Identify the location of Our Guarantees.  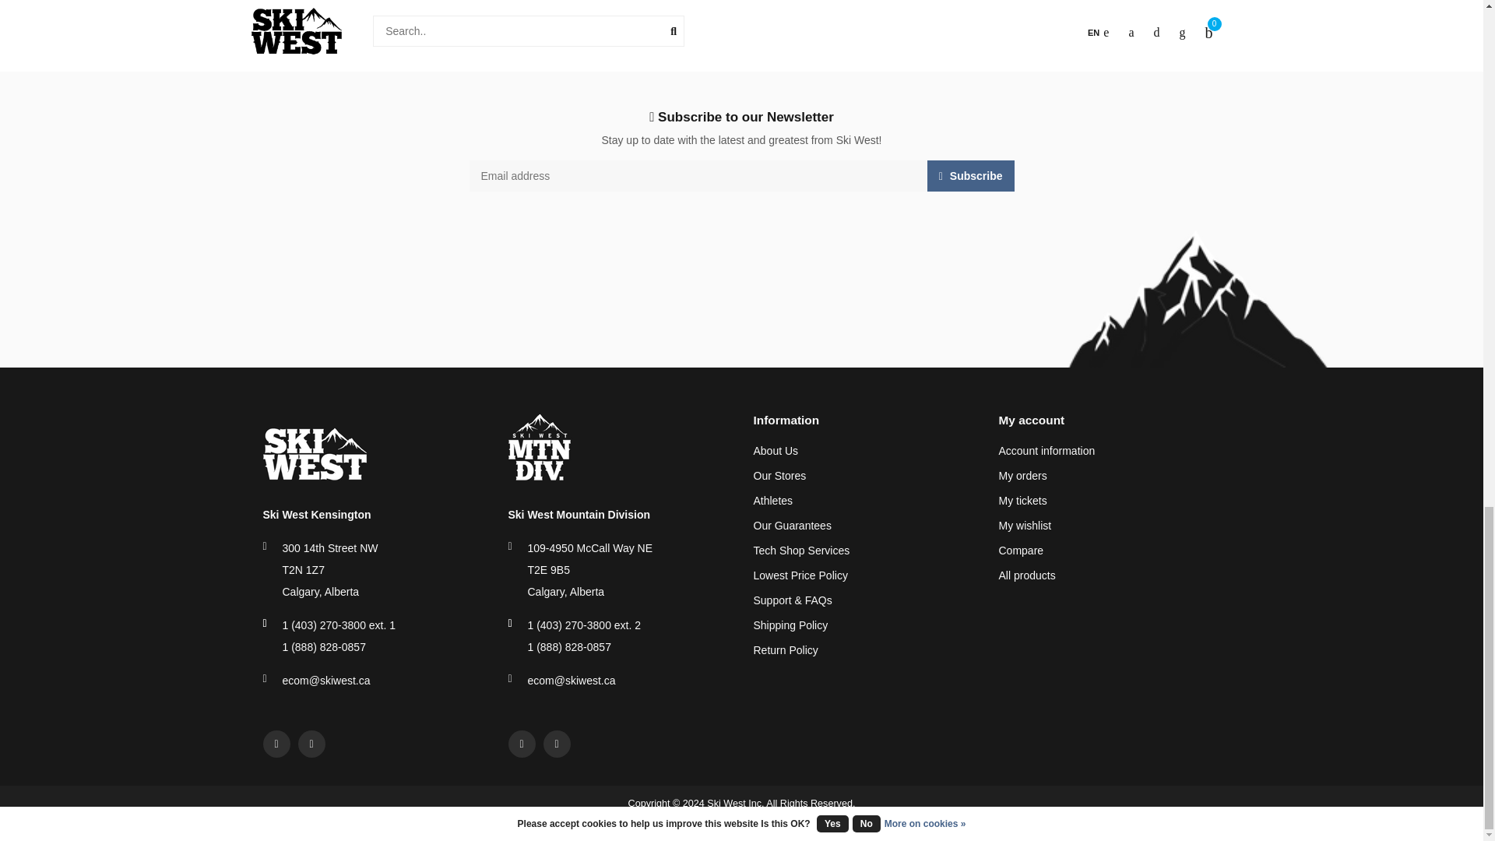
(792, 526).